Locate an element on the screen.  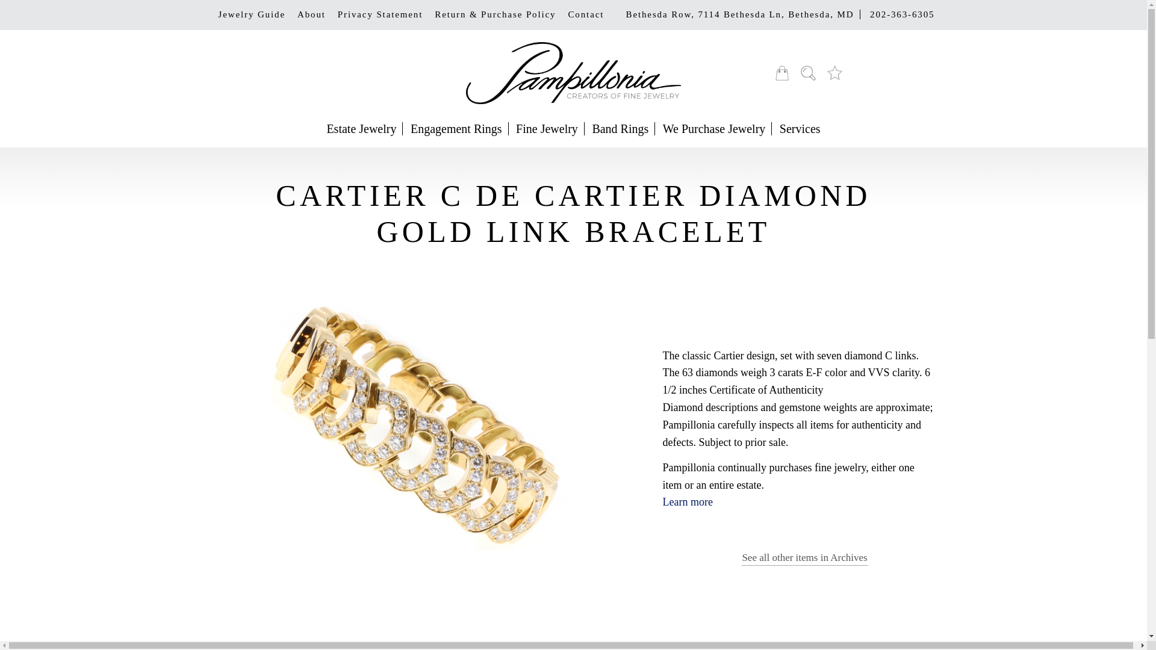
Search is located at coordinates (808, 73).